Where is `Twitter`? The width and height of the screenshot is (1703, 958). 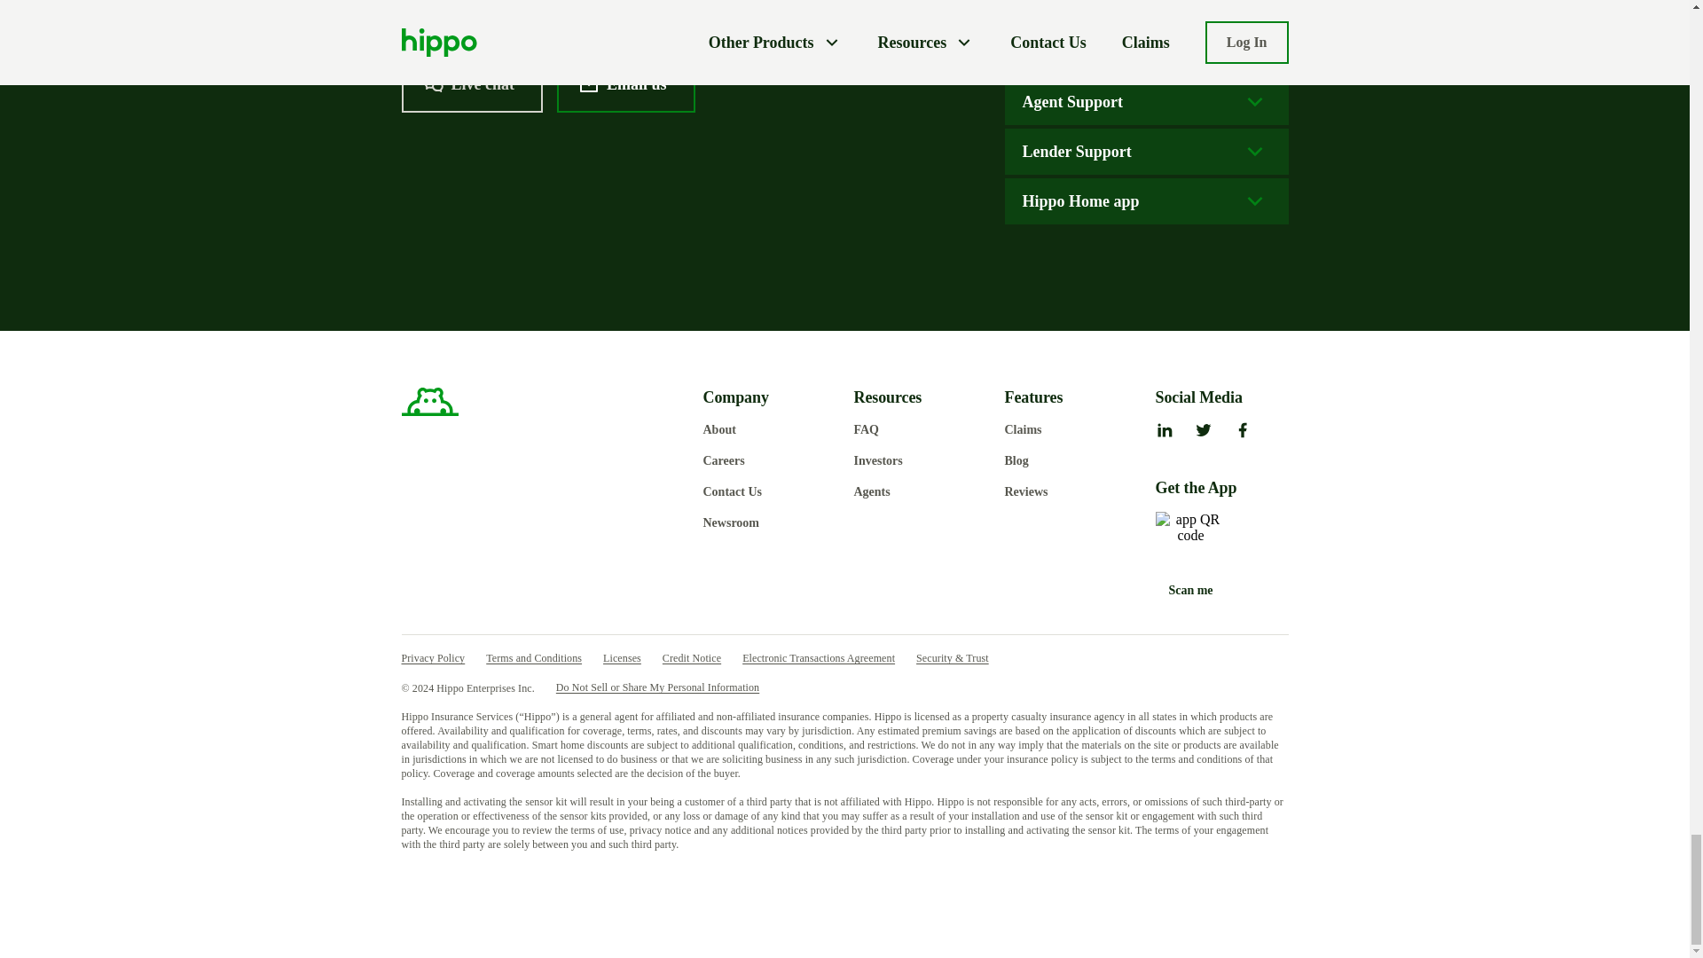
Twitter is located at coordinates (1202, 431).